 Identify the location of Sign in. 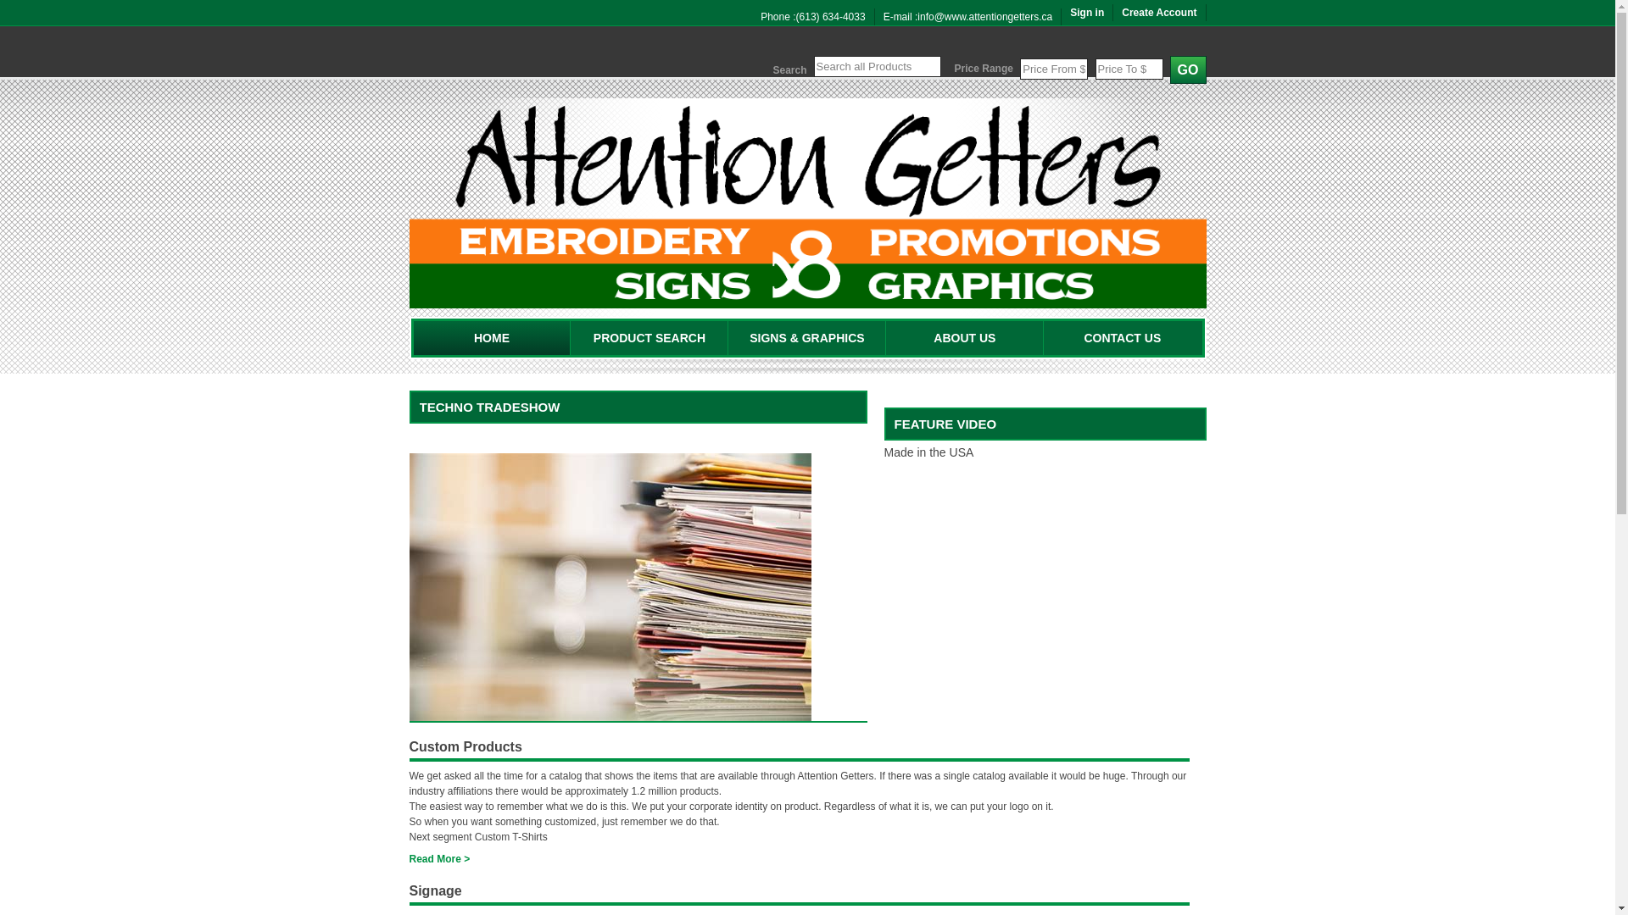
(1087, 13).